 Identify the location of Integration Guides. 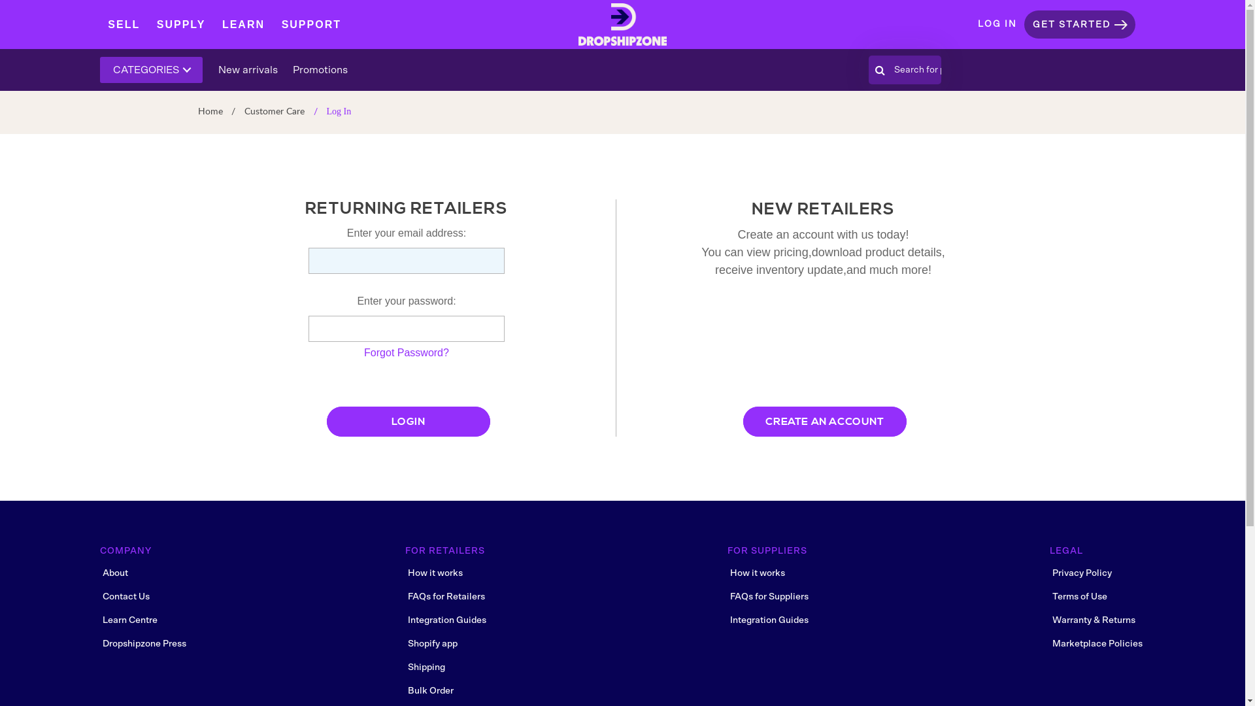
(769, 620).